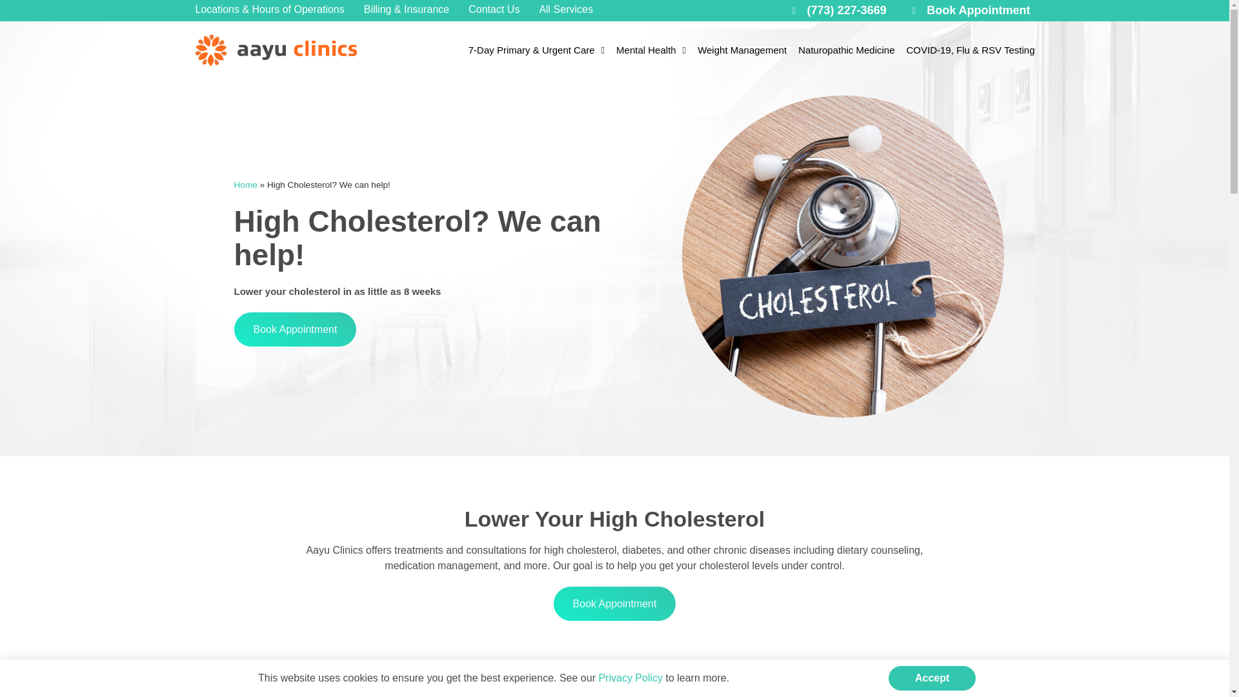 The height and width of the screenshot is (697, 1239). I want to click on Mental Health, so click(650, 50).